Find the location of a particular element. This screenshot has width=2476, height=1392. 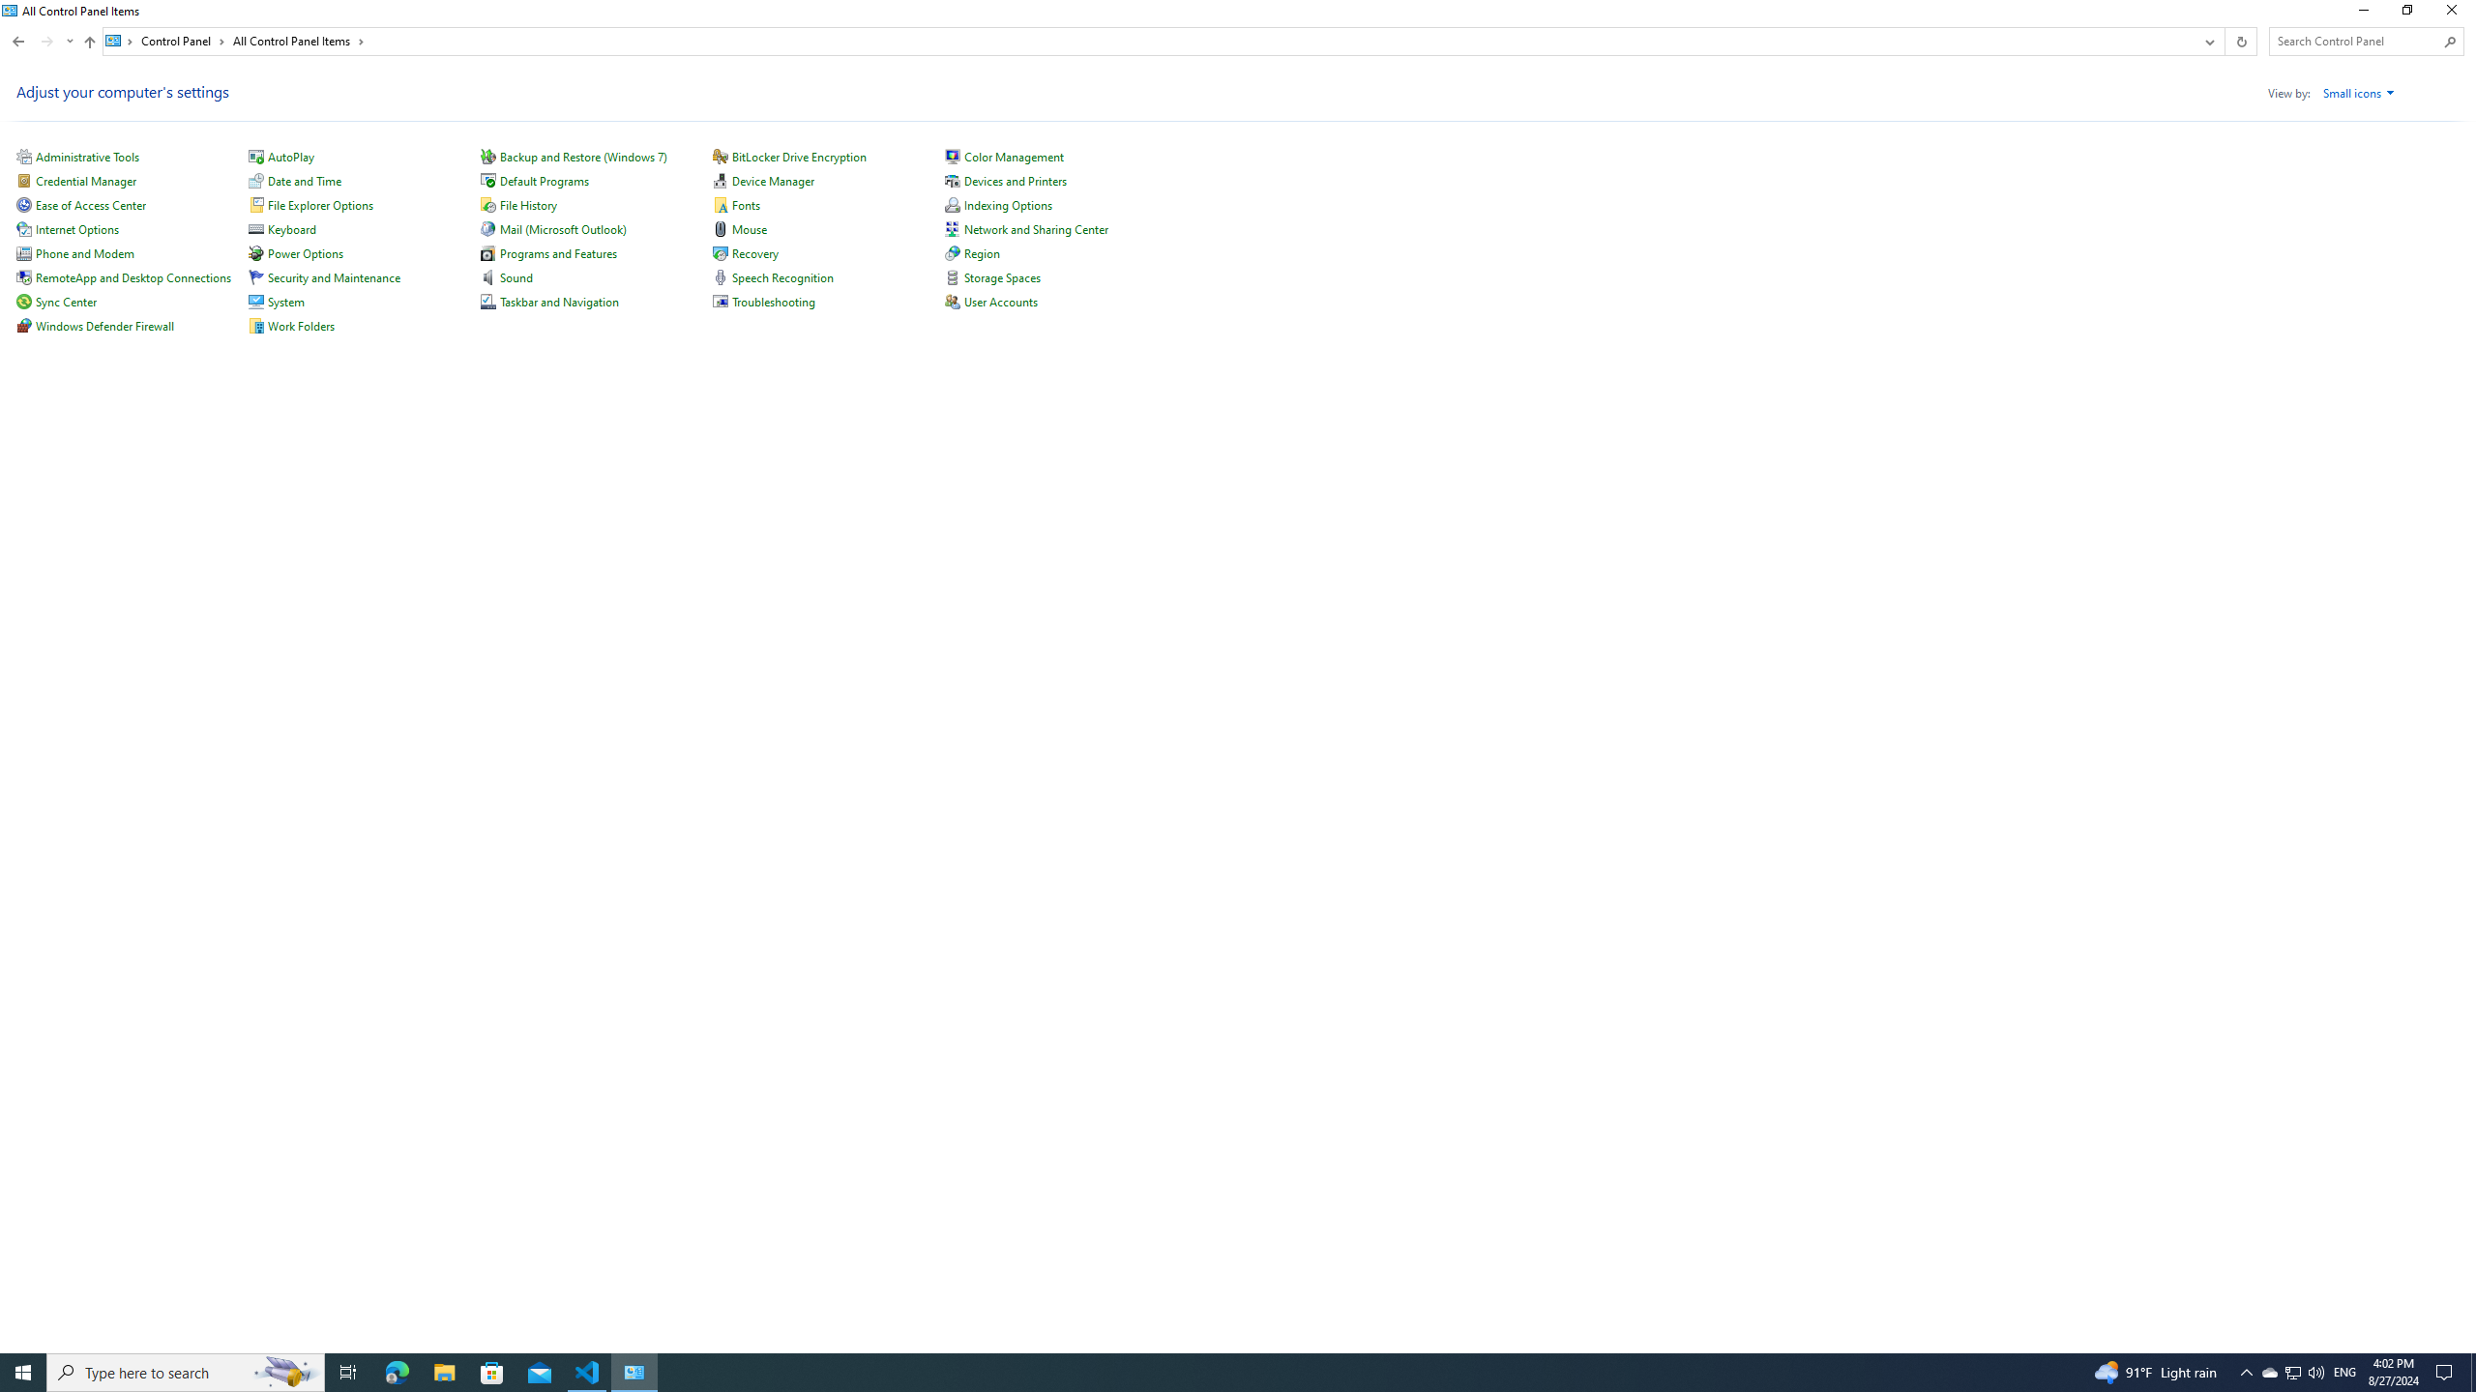

Mail (Microsoft Outlook) is located at coordinates (563, 229).